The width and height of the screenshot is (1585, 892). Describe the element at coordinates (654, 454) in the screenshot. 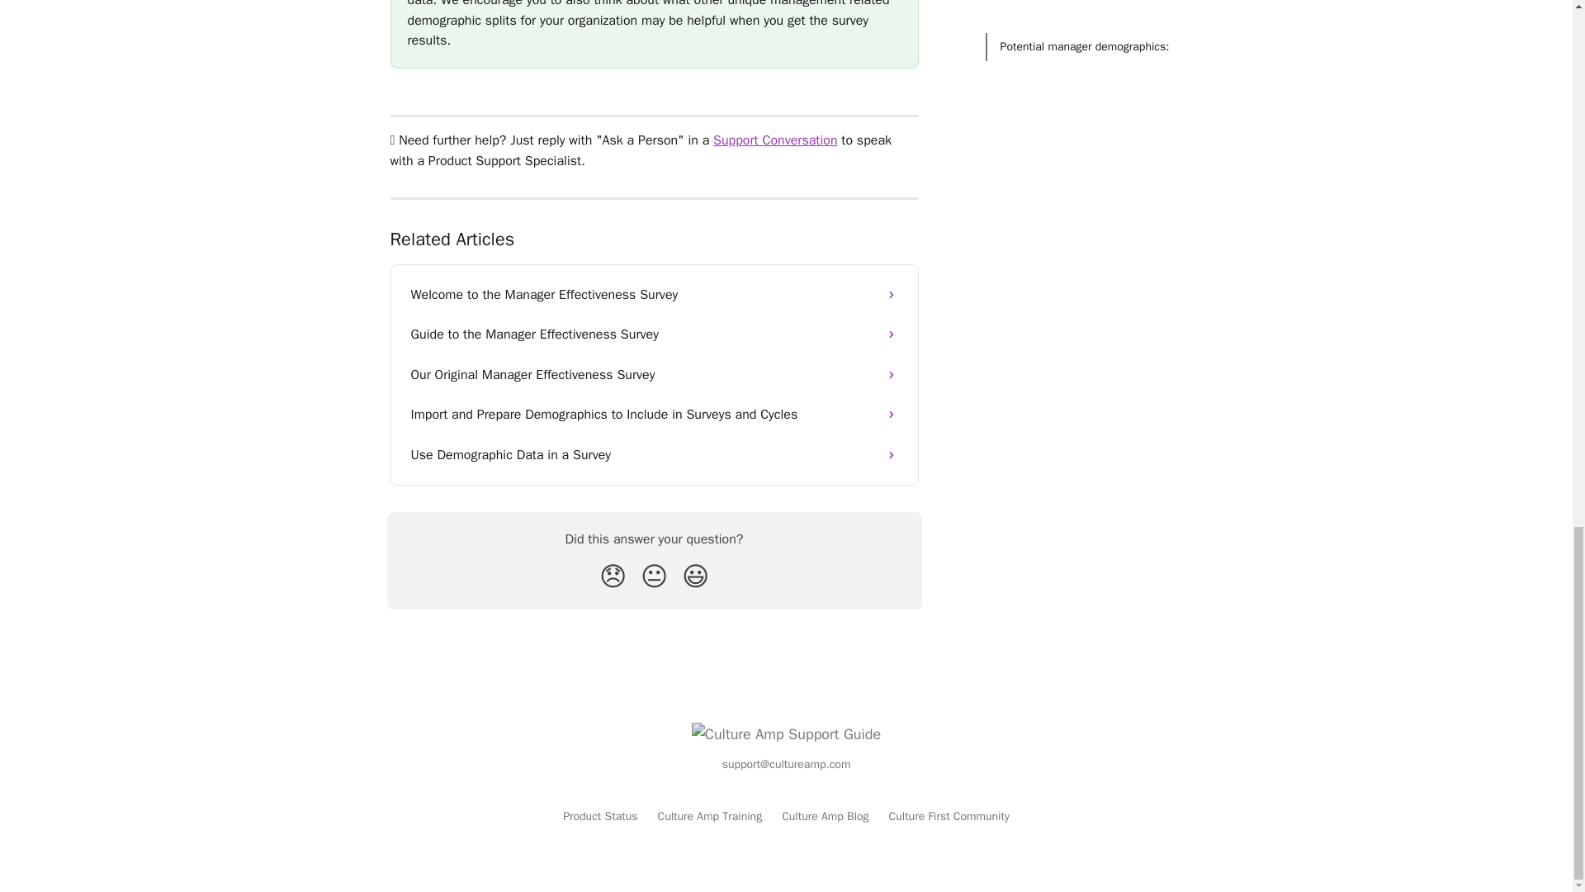

I see `Use Demographic Data in a Survey` at that location.